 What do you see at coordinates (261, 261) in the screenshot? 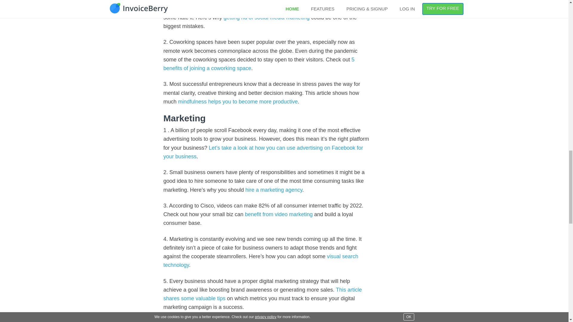
I see `visual search technology` at bounding box center [261, 261].